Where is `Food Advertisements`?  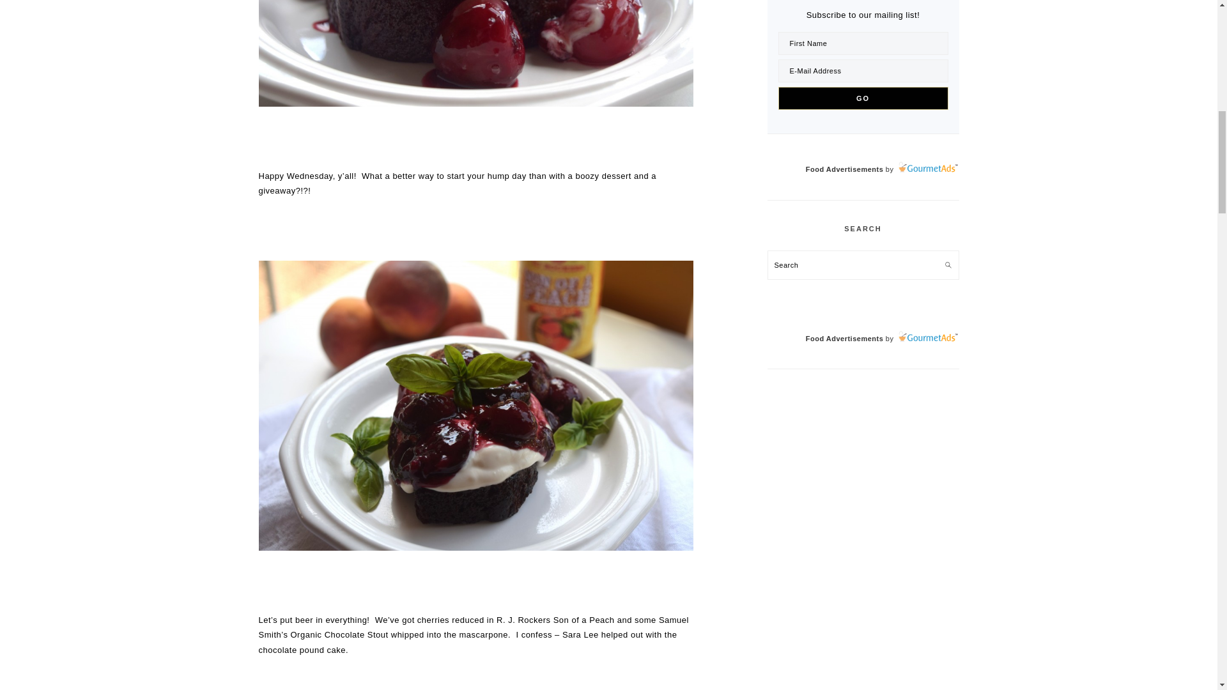
Food Advertisements is located at coordinates (845, 169).